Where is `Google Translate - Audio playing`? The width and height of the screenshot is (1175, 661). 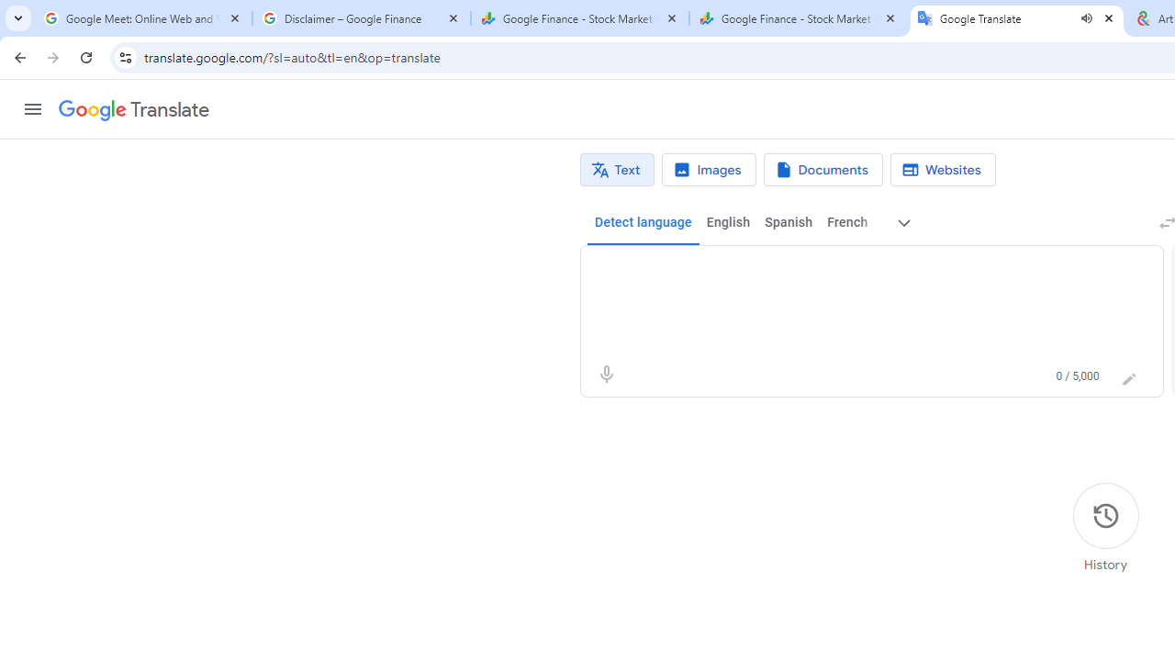 Google Translate - Audio playing is located at coordinates (1017, 18).